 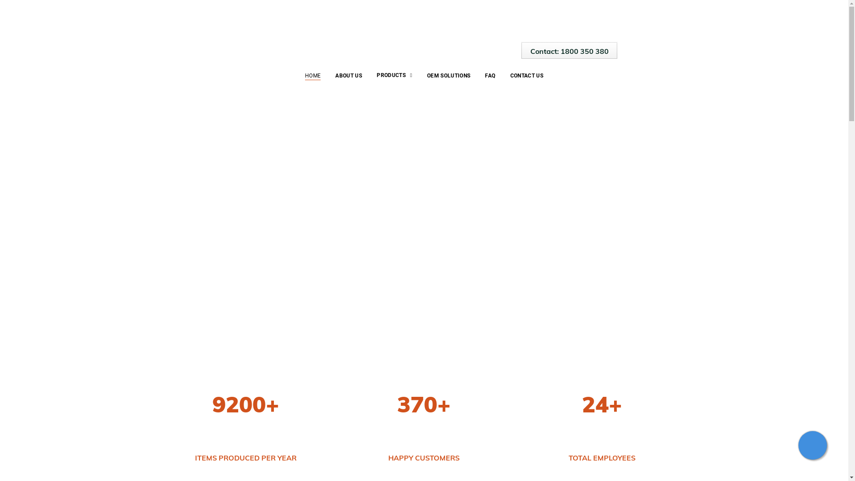 I want to click on CONTACT US, so click(x=527, y=76).